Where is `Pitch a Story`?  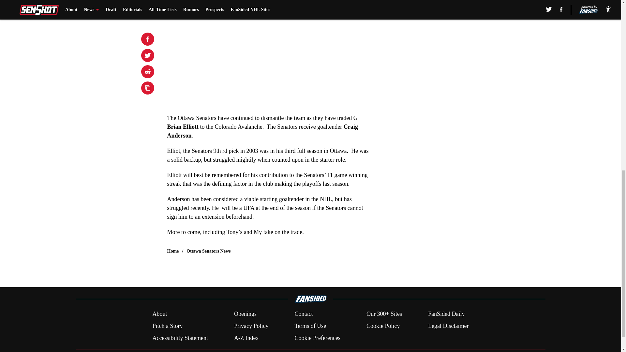
Pitch a Story is located at coordinates (167, 326).